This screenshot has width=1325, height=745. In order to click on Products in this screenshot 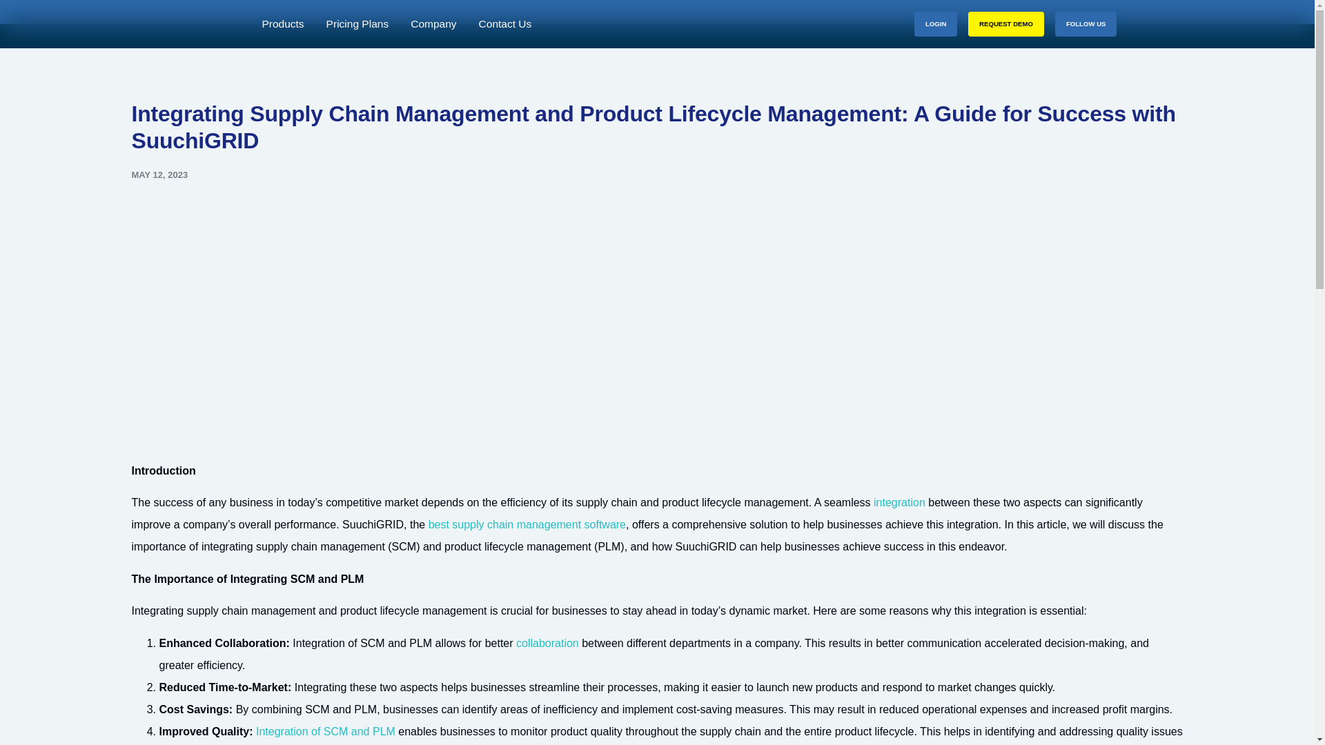, I will do `click(282, 24)`.